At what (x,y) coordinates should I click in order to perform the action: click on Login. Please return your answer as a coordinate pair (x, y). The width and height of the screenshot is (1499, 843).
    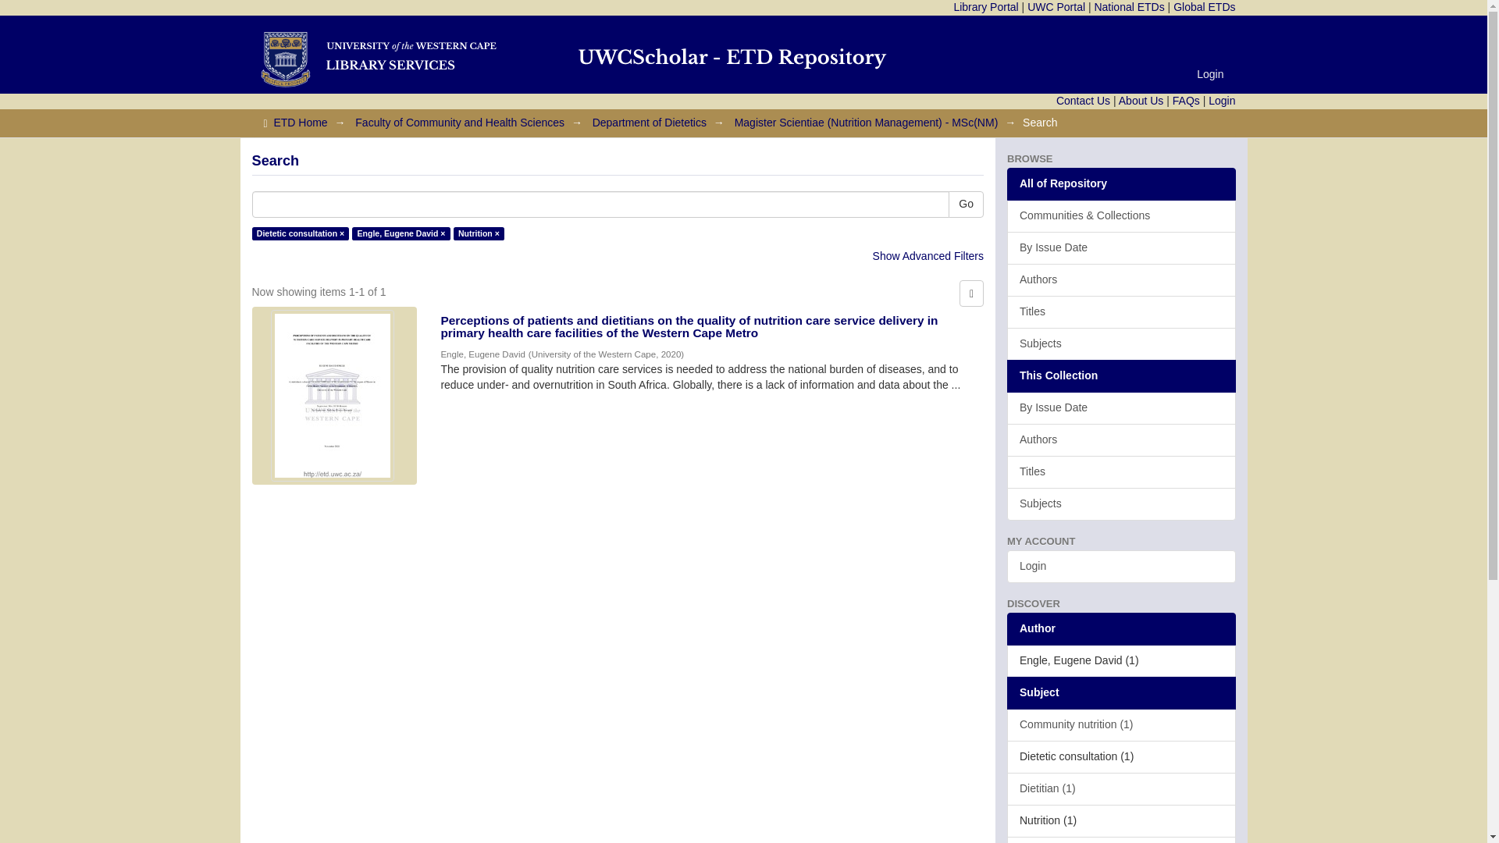
    Looking at the image, I should click on (1210, 73).